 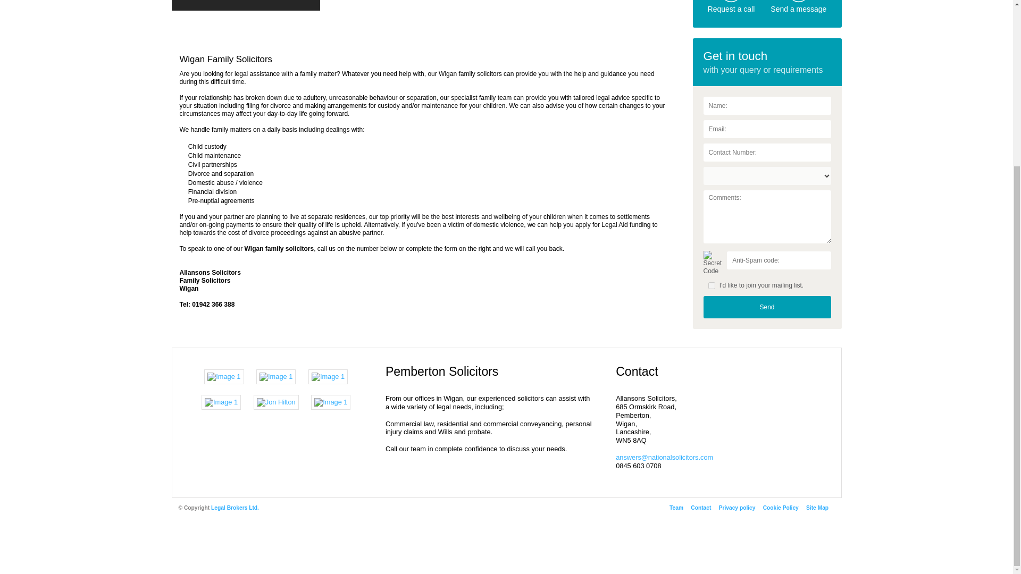 What do you see at coordinates (676, 508) in the screenshot?
I see `Team` at bounding box center [676, 508].